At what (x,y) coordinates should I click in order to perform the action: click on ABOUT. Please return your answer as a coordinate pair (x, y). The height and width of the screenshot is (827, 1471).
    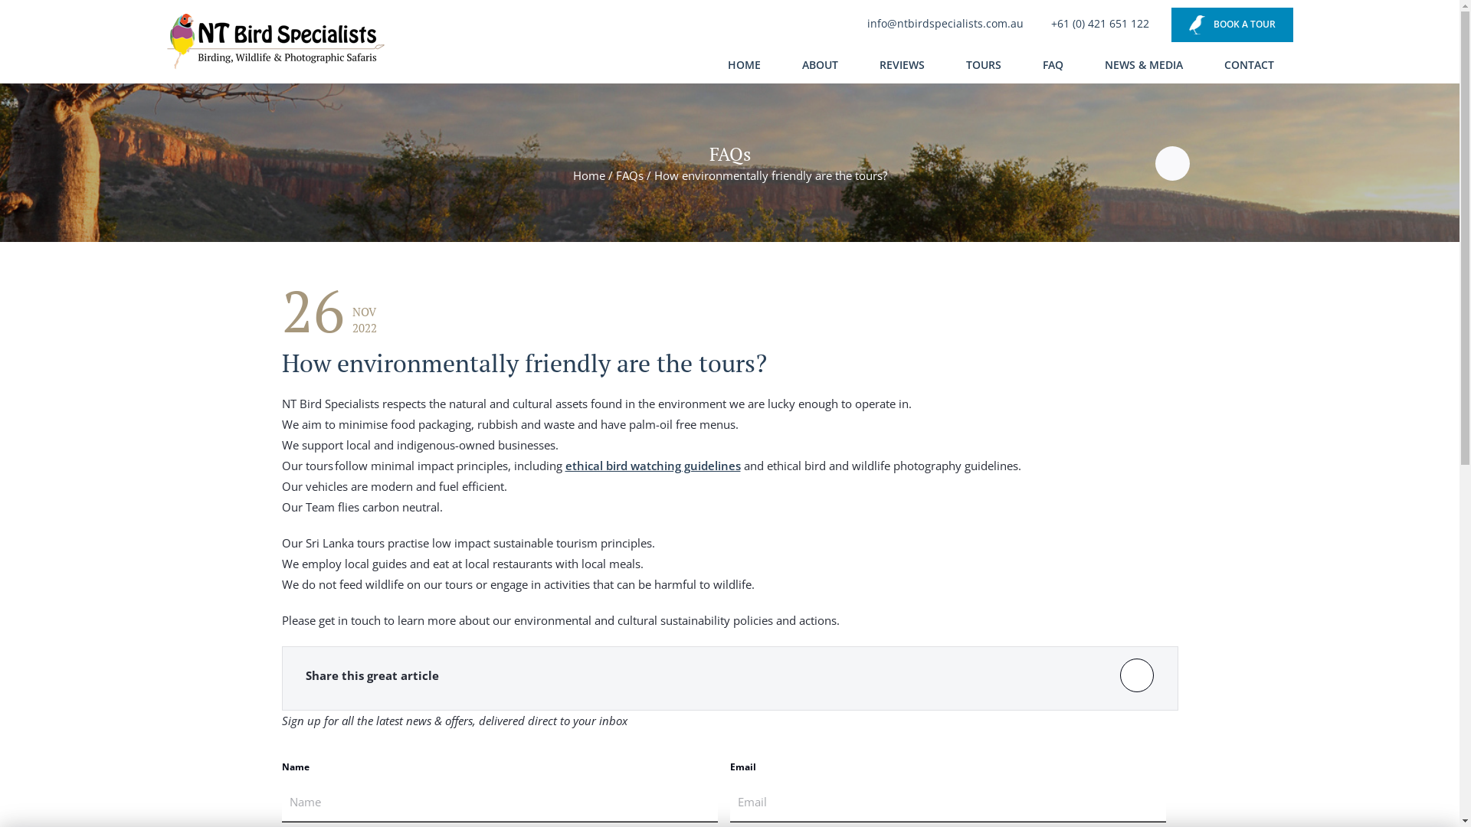
    Looking at the image, I should click on (820, 67).